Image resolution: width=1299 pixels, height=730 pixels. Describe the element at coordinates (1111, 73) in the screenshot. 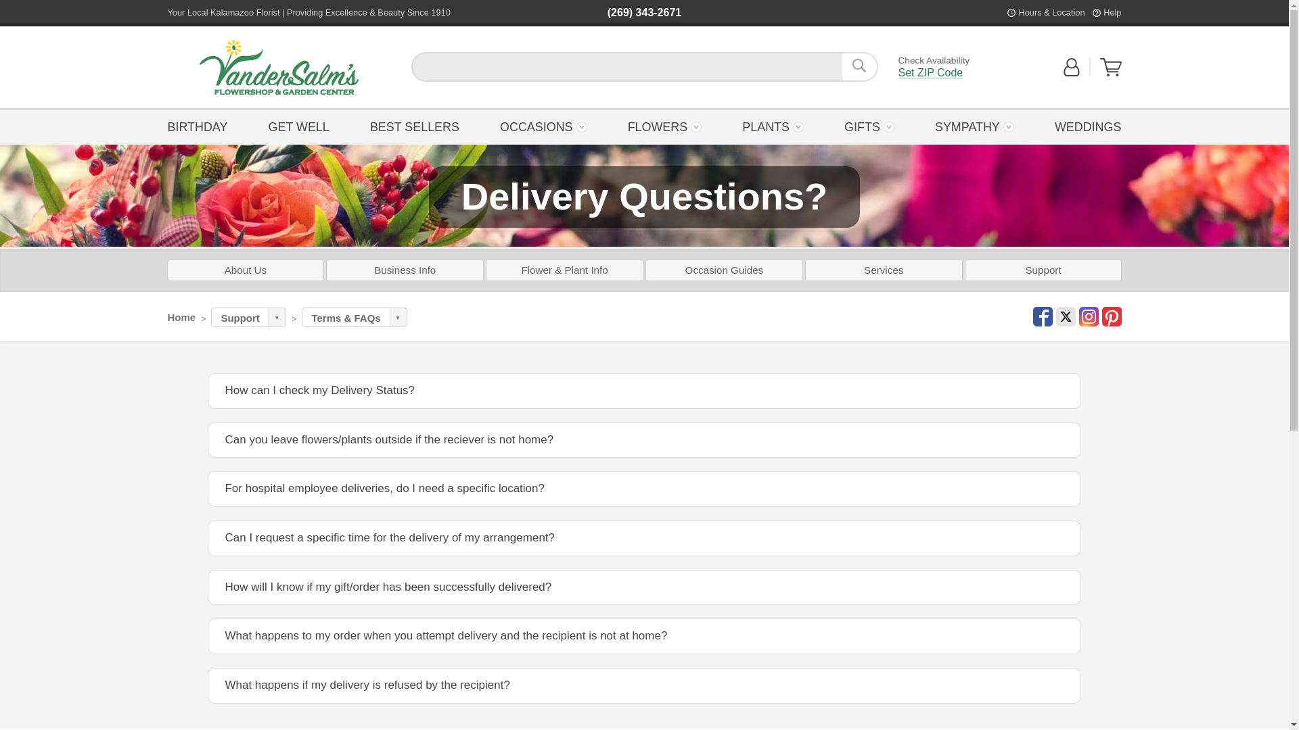

I see `View Your Shopping Cart` at that location.